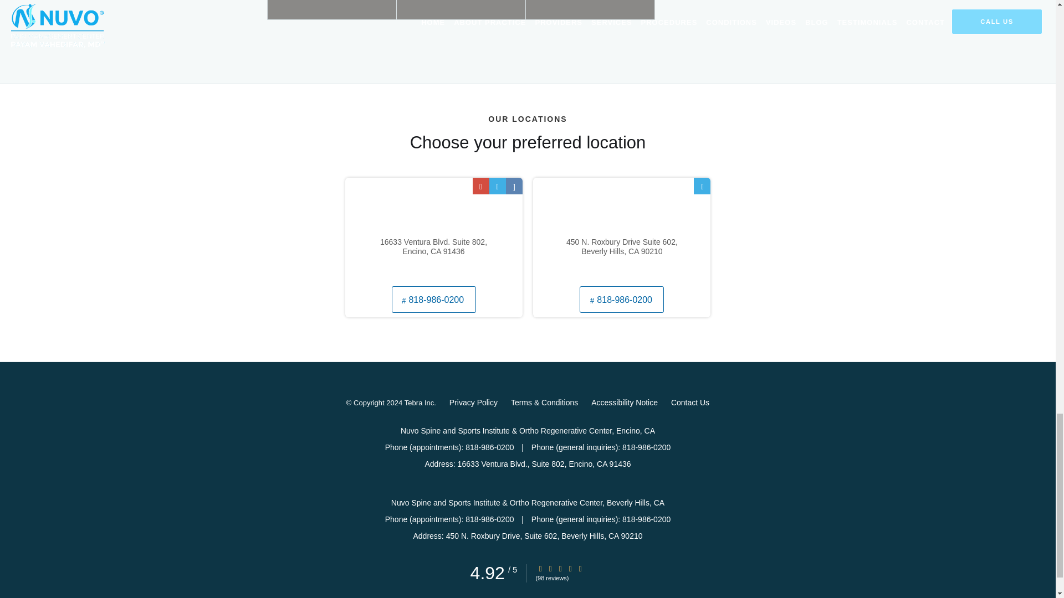 This screenshot has width=1064, height=598. Describe the element at coordinates (550, 568) in the screenshot. I see `Star Rating` at that location.